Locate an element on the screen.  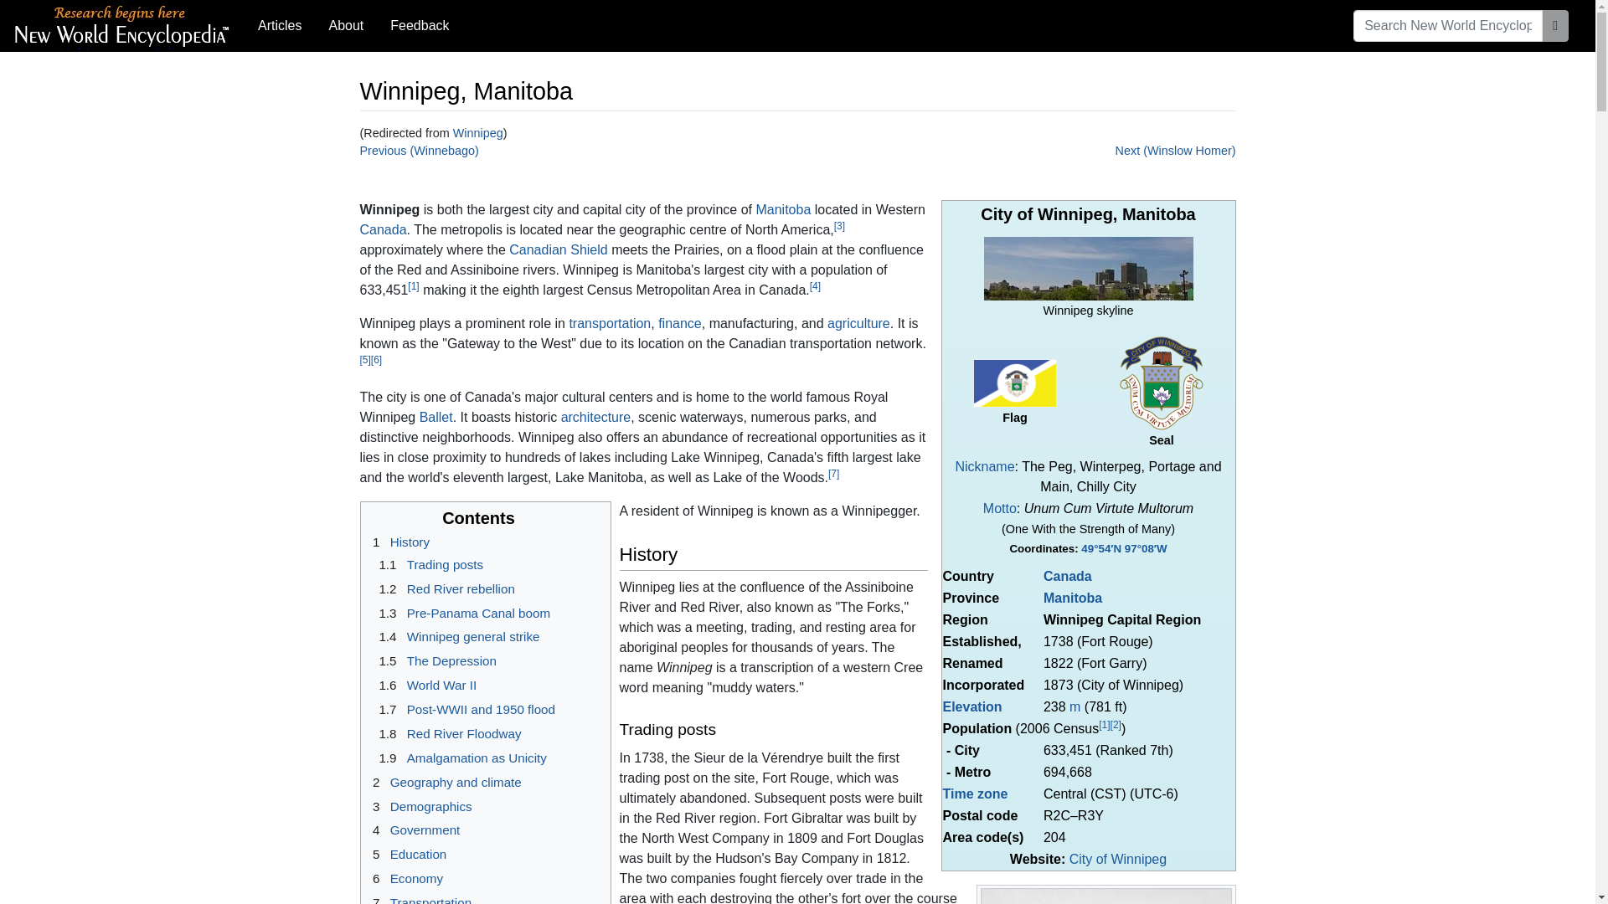
agriculture is located at coordinates (859, 323).